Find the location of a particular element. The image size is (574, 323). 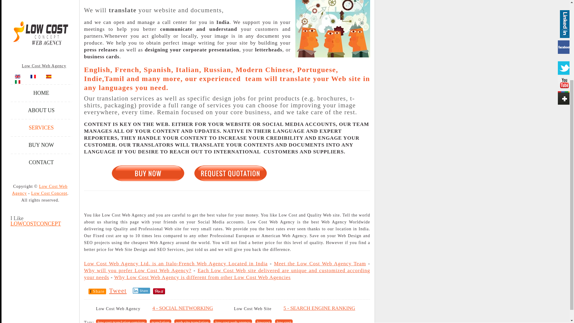

5 - SEARCH ENGINE RANKING is located at coordinates (319, 308).